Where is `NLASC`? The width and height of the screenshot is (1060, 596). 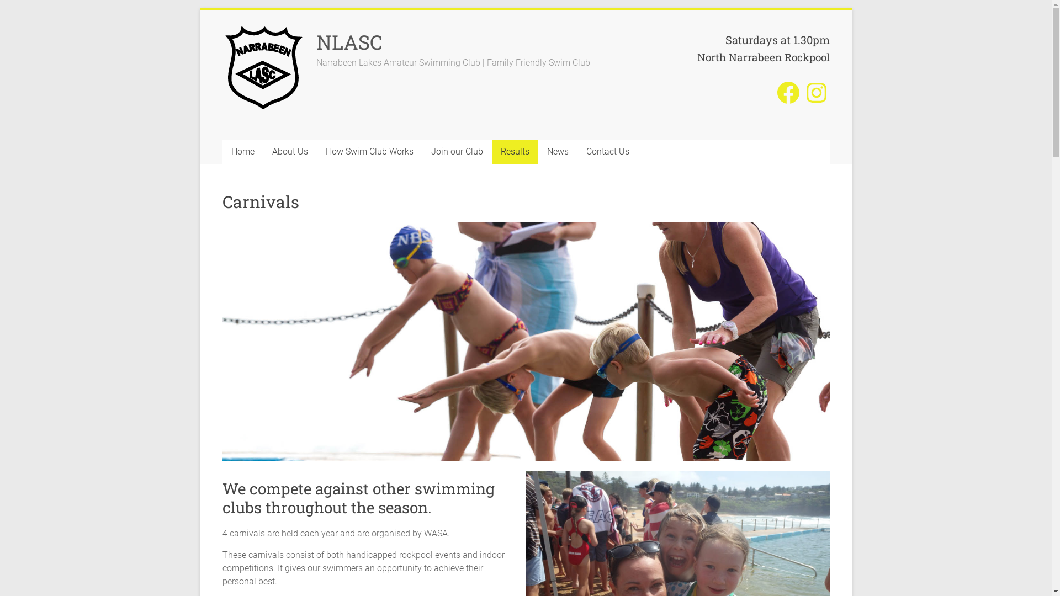
NLASC is located at coordinates (349, 42).